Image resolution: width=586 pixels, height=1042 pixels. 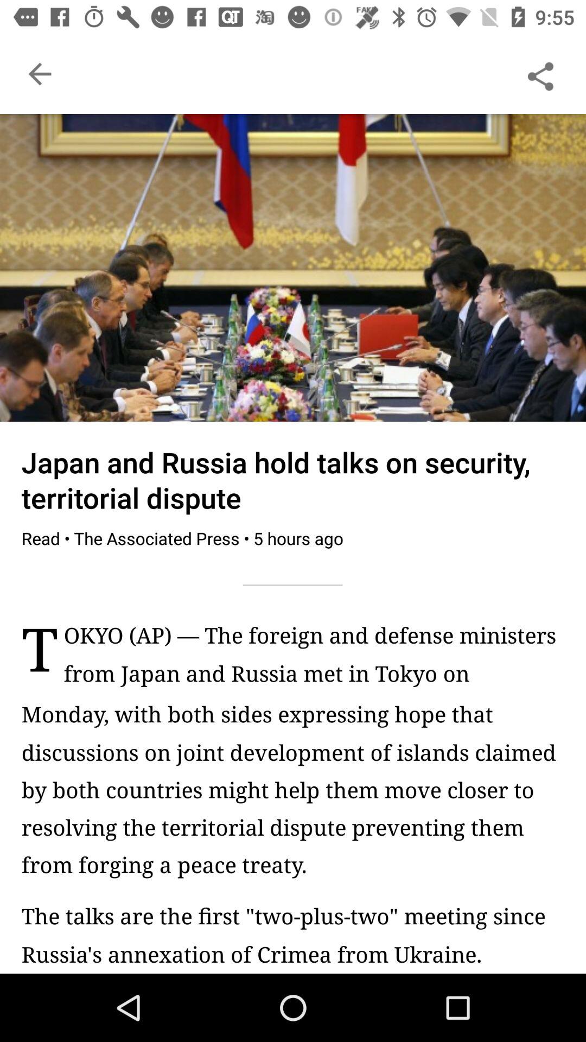 What do you see at coordinates (293, 789) in the screenshot?
I see `turn off monday with both item` at bounding box center [293, 789].